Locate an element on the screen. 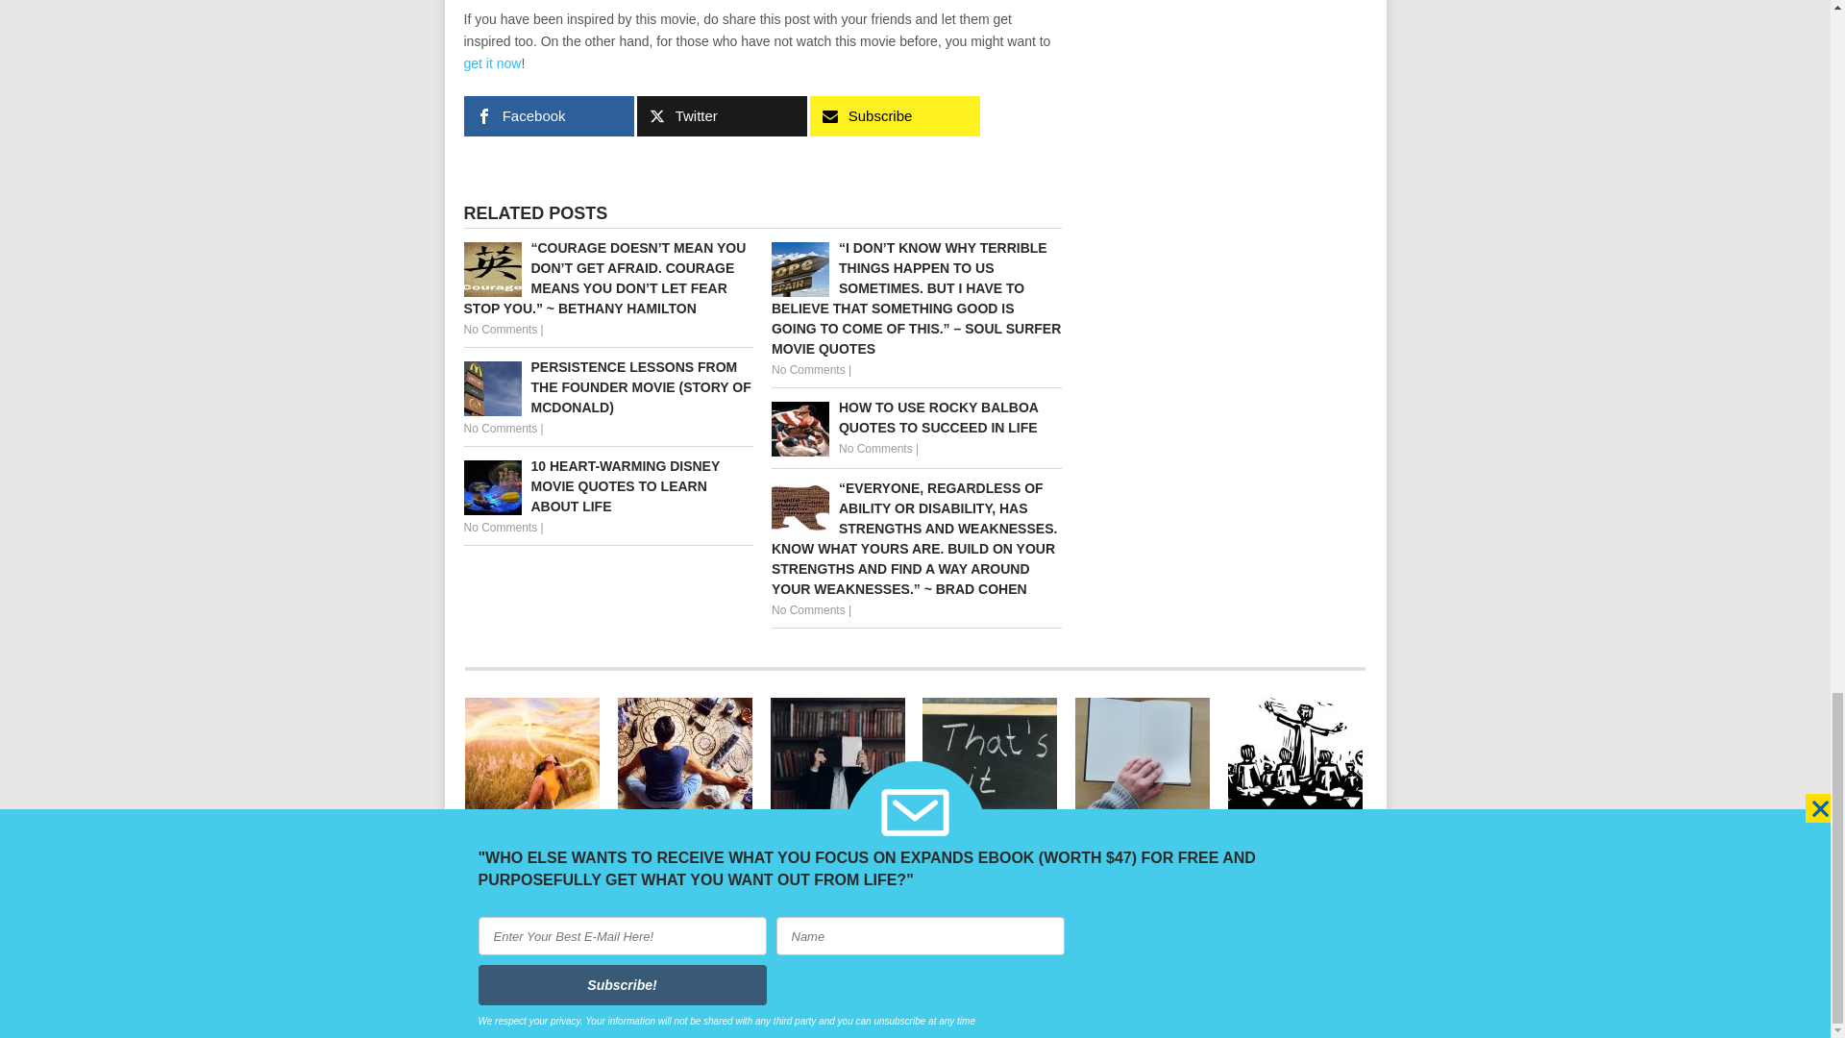 The image size is (1845, 1038). No Comments is located at coordinates (876, 449).